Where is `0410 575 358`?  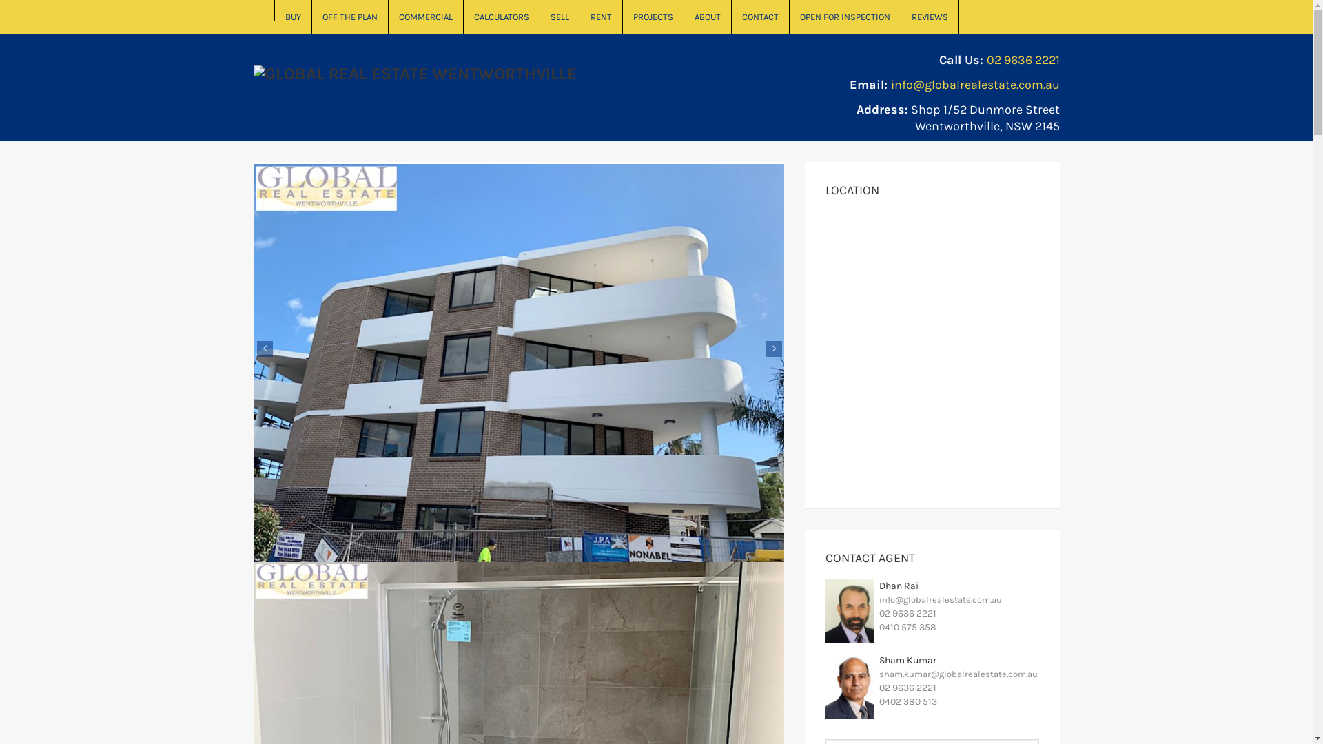
0410 575 358 is located at coordinates (908, 627).